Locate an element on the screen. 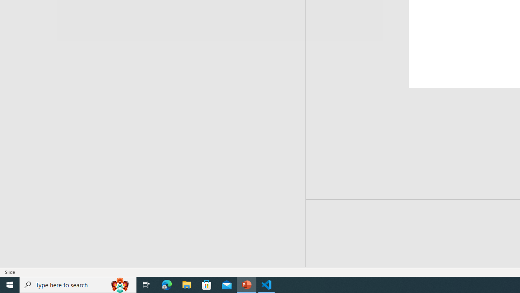  Microsoft Edge is located at coordinates (167, 285).